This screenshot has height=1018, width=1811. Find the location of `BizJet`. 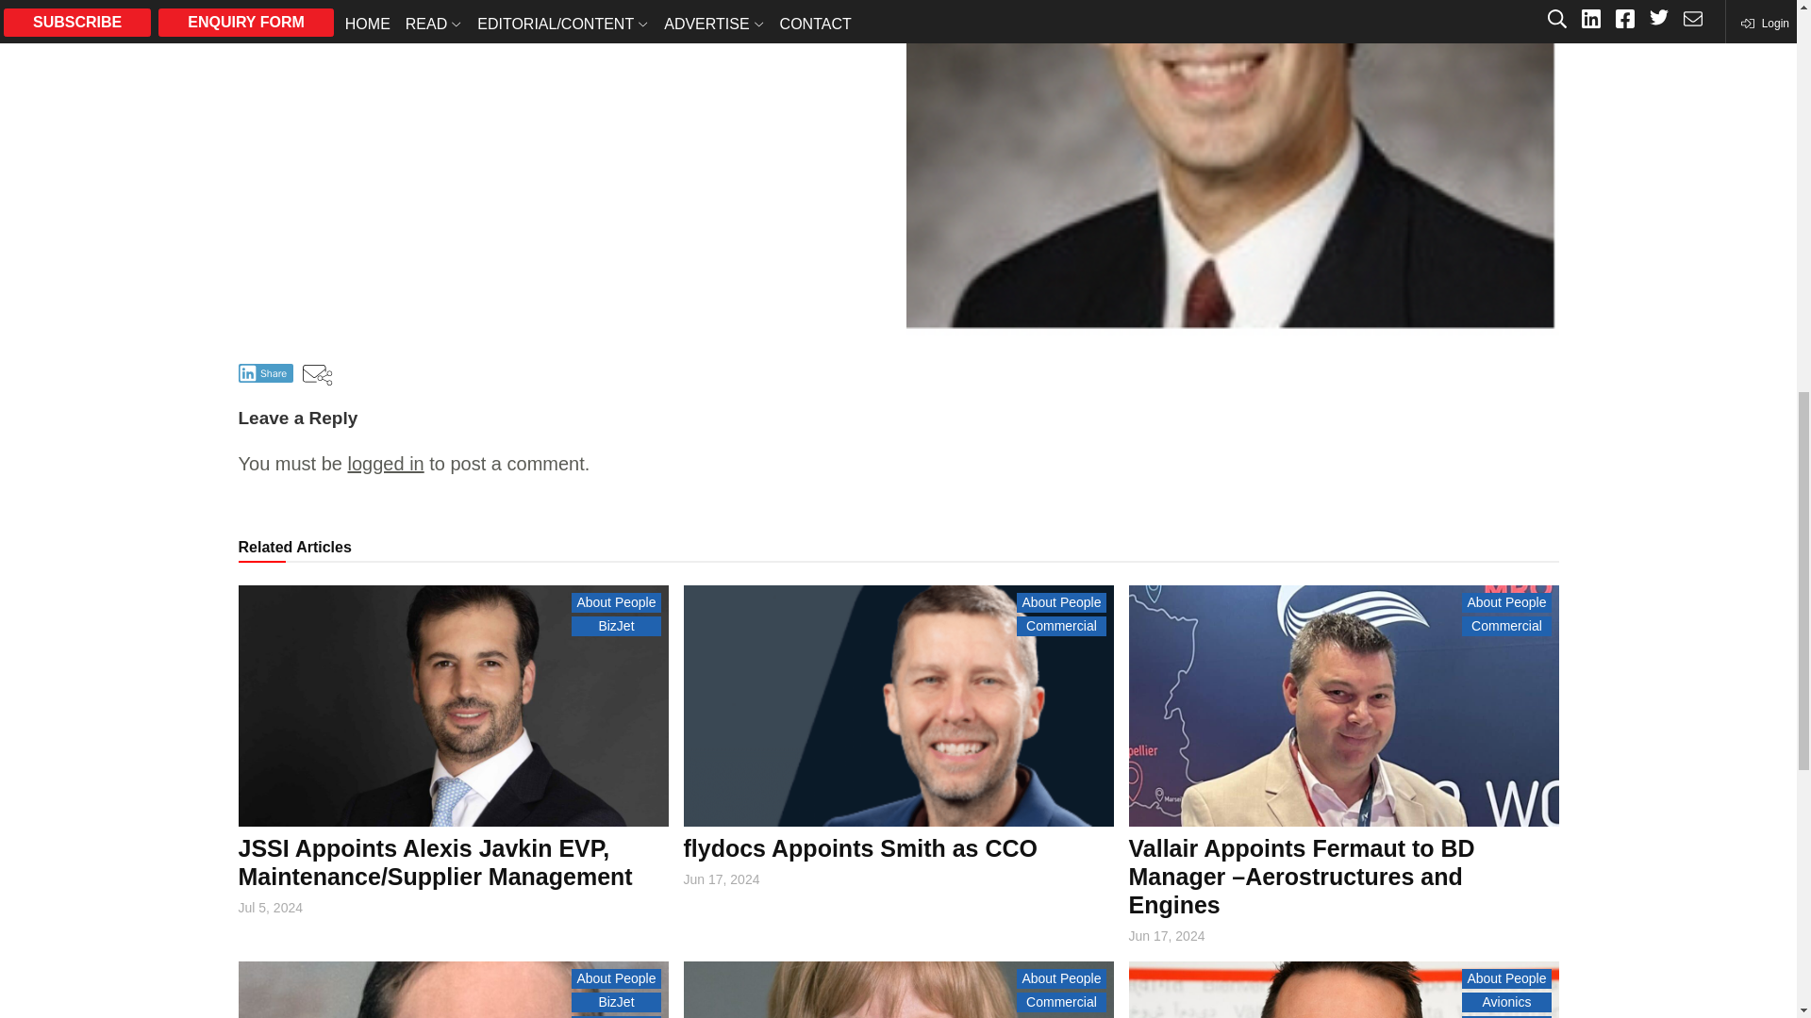

BizJet is located at coordinates (616, 626).